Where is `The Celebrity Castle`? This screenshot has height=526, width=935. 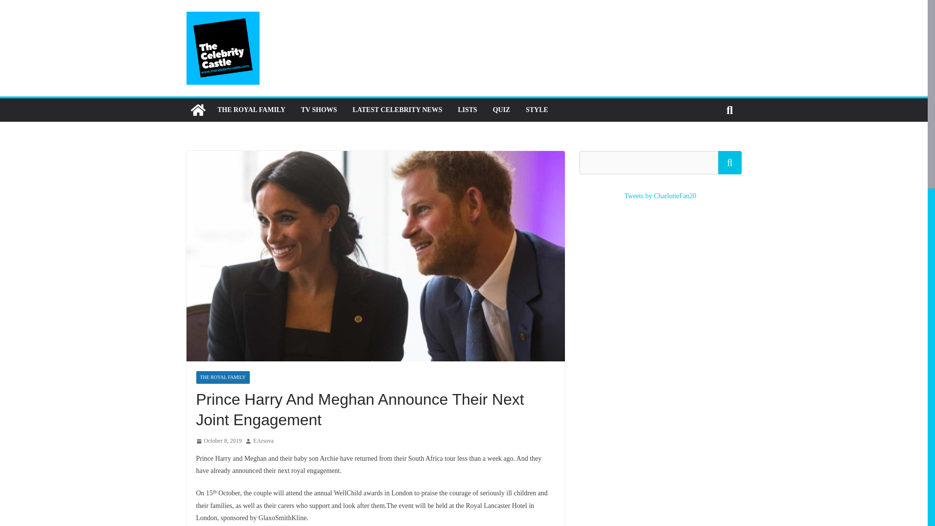 The Celebrity Castle is located at coordinates (198, 110).